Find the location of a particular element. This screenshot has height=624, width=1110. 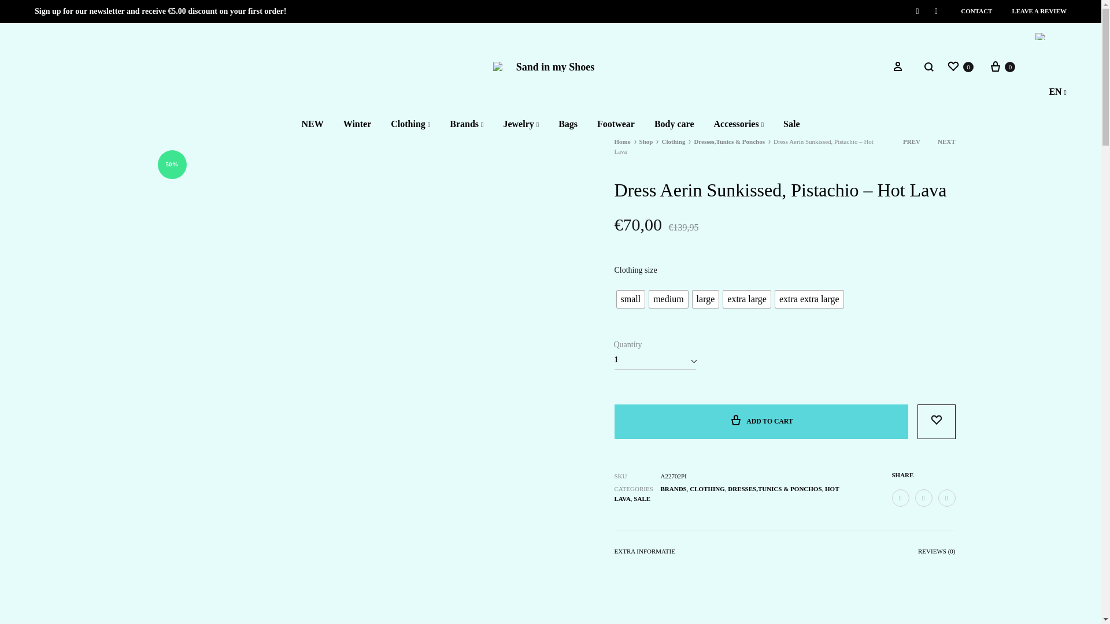

NEW is located at coordinates (312, 124).